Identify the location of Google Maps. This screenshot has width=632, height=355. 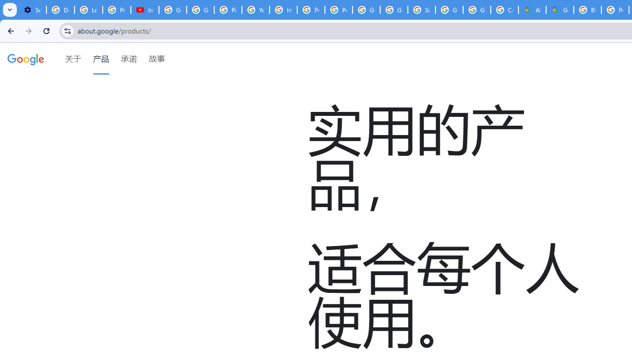
(560, 10).